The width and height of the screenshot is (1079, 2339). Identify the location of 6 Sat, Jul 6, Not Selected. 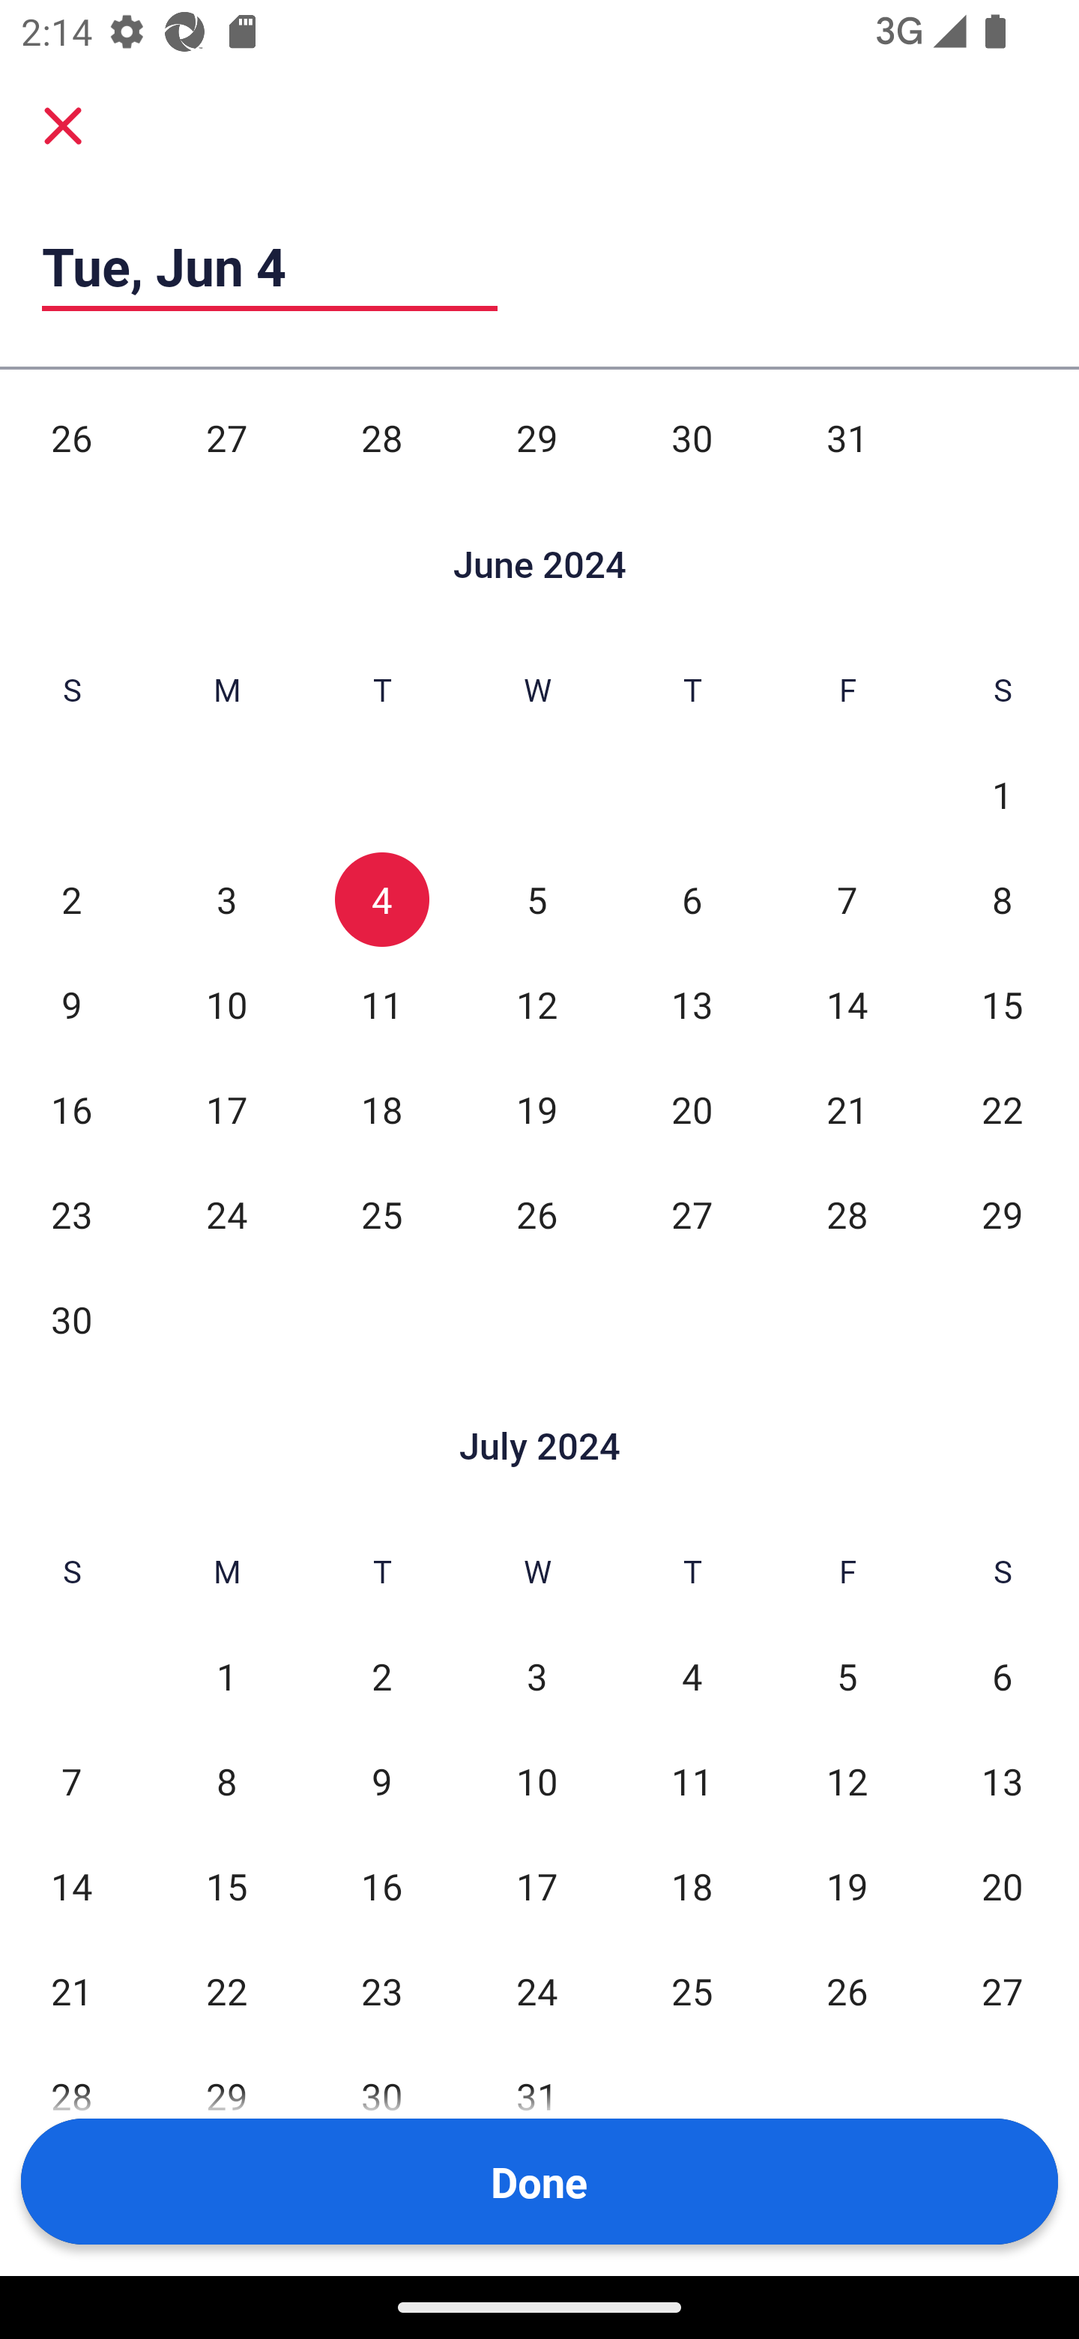
(1003, 1676).